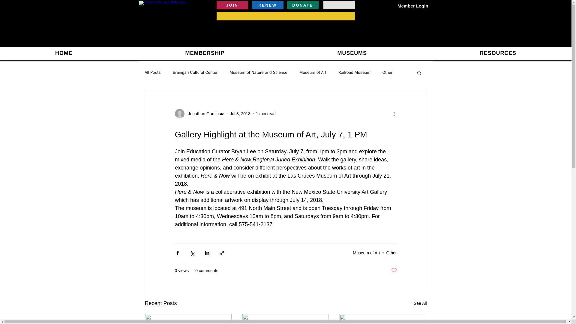  Describe the element at coordinates (202, 113) in the screenshot. I see `Jonathan Garcia` at that location.